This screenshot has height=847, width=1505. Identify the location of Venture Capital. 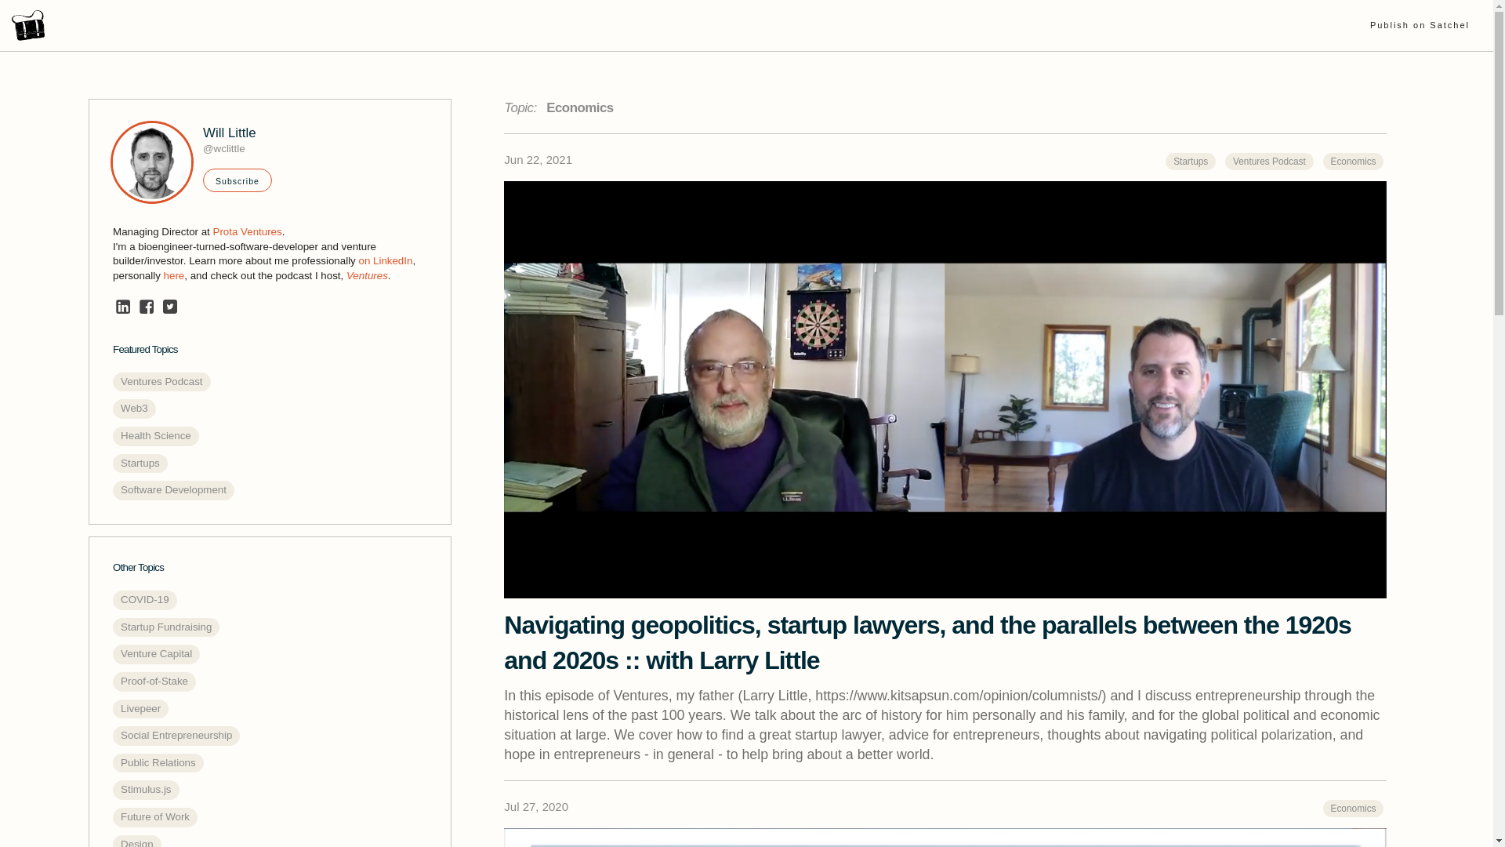
(157, 654).